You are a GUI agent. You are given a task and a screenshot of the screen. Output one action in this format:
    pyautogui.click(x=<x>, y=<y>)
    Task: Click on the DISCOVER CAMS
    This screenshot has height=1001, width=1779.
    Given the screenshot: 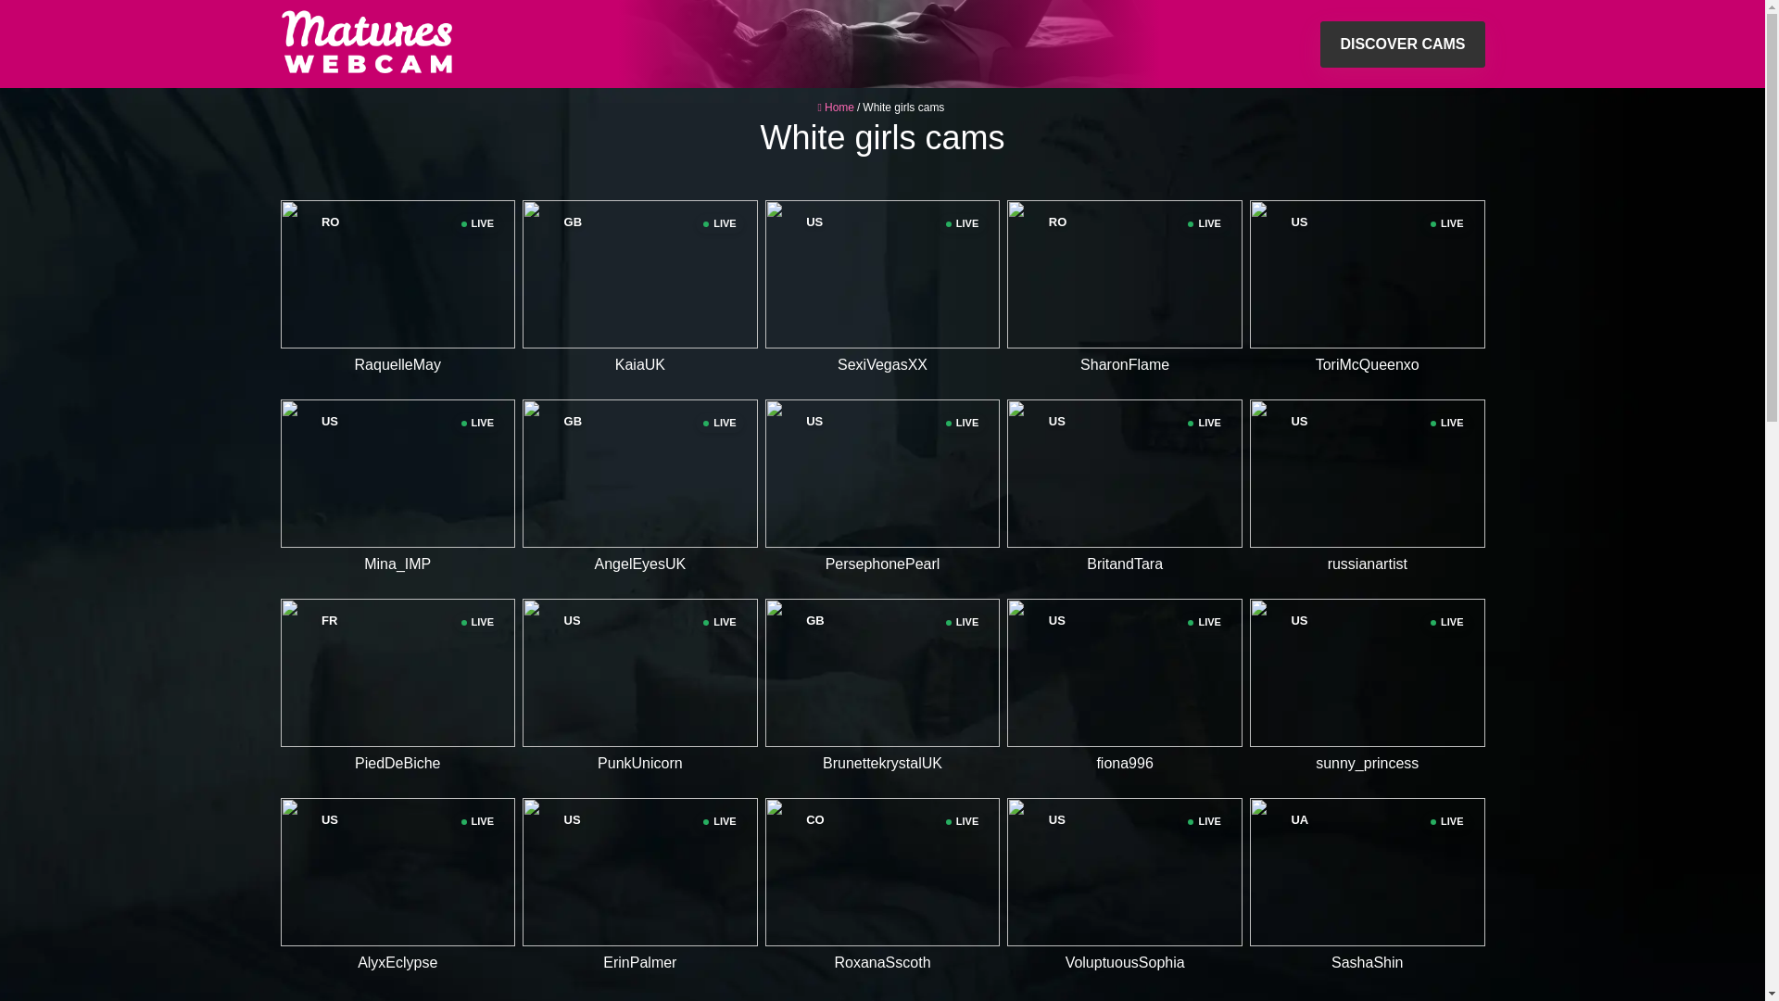 What is the action you would take?
    pyautogui.click(x=882, y=274)
    